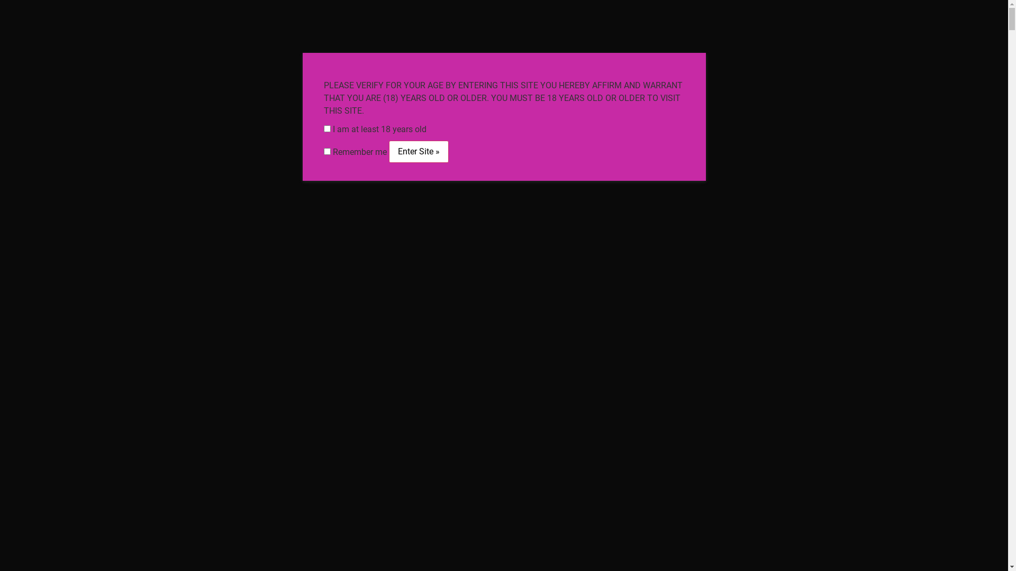  Describe the element at coordinates (597, 114) in the screenshot. I see `EXOTIC FEATURES` at that location.